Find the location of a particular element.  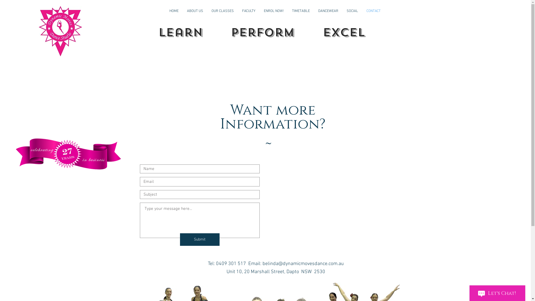

FACULTY is located at coordinates (249, 11).